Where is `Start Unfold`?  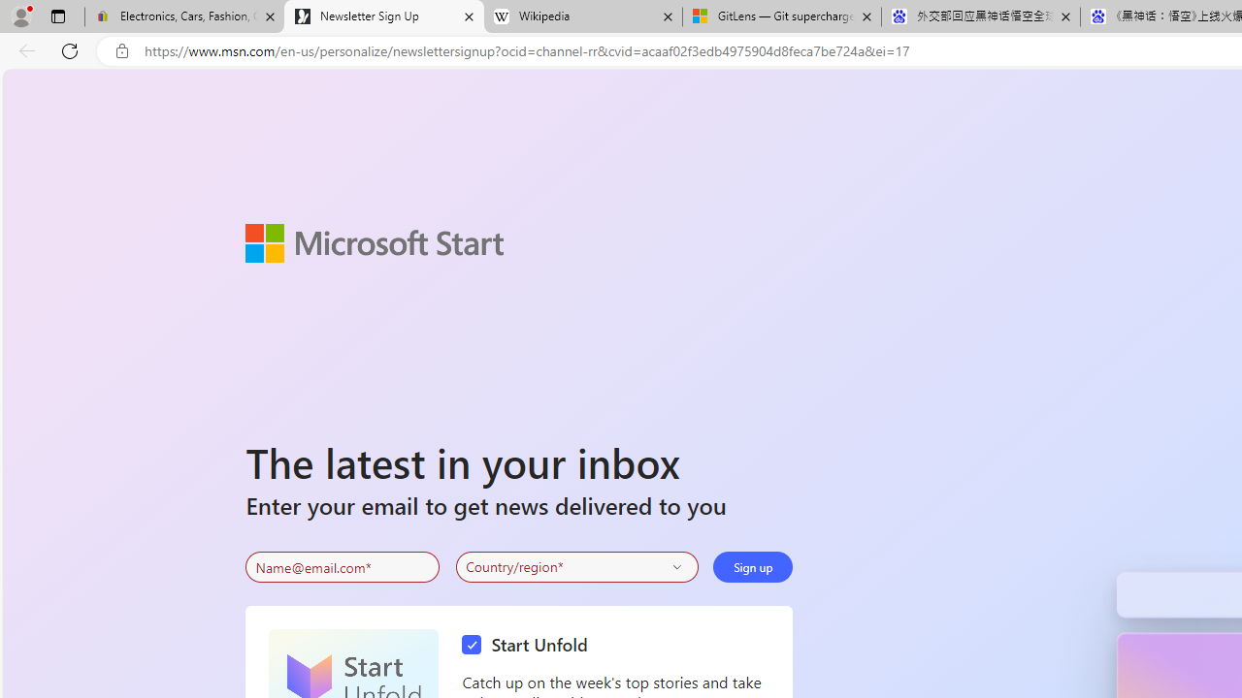
Start Unfold is located at coordinates (530, 646).